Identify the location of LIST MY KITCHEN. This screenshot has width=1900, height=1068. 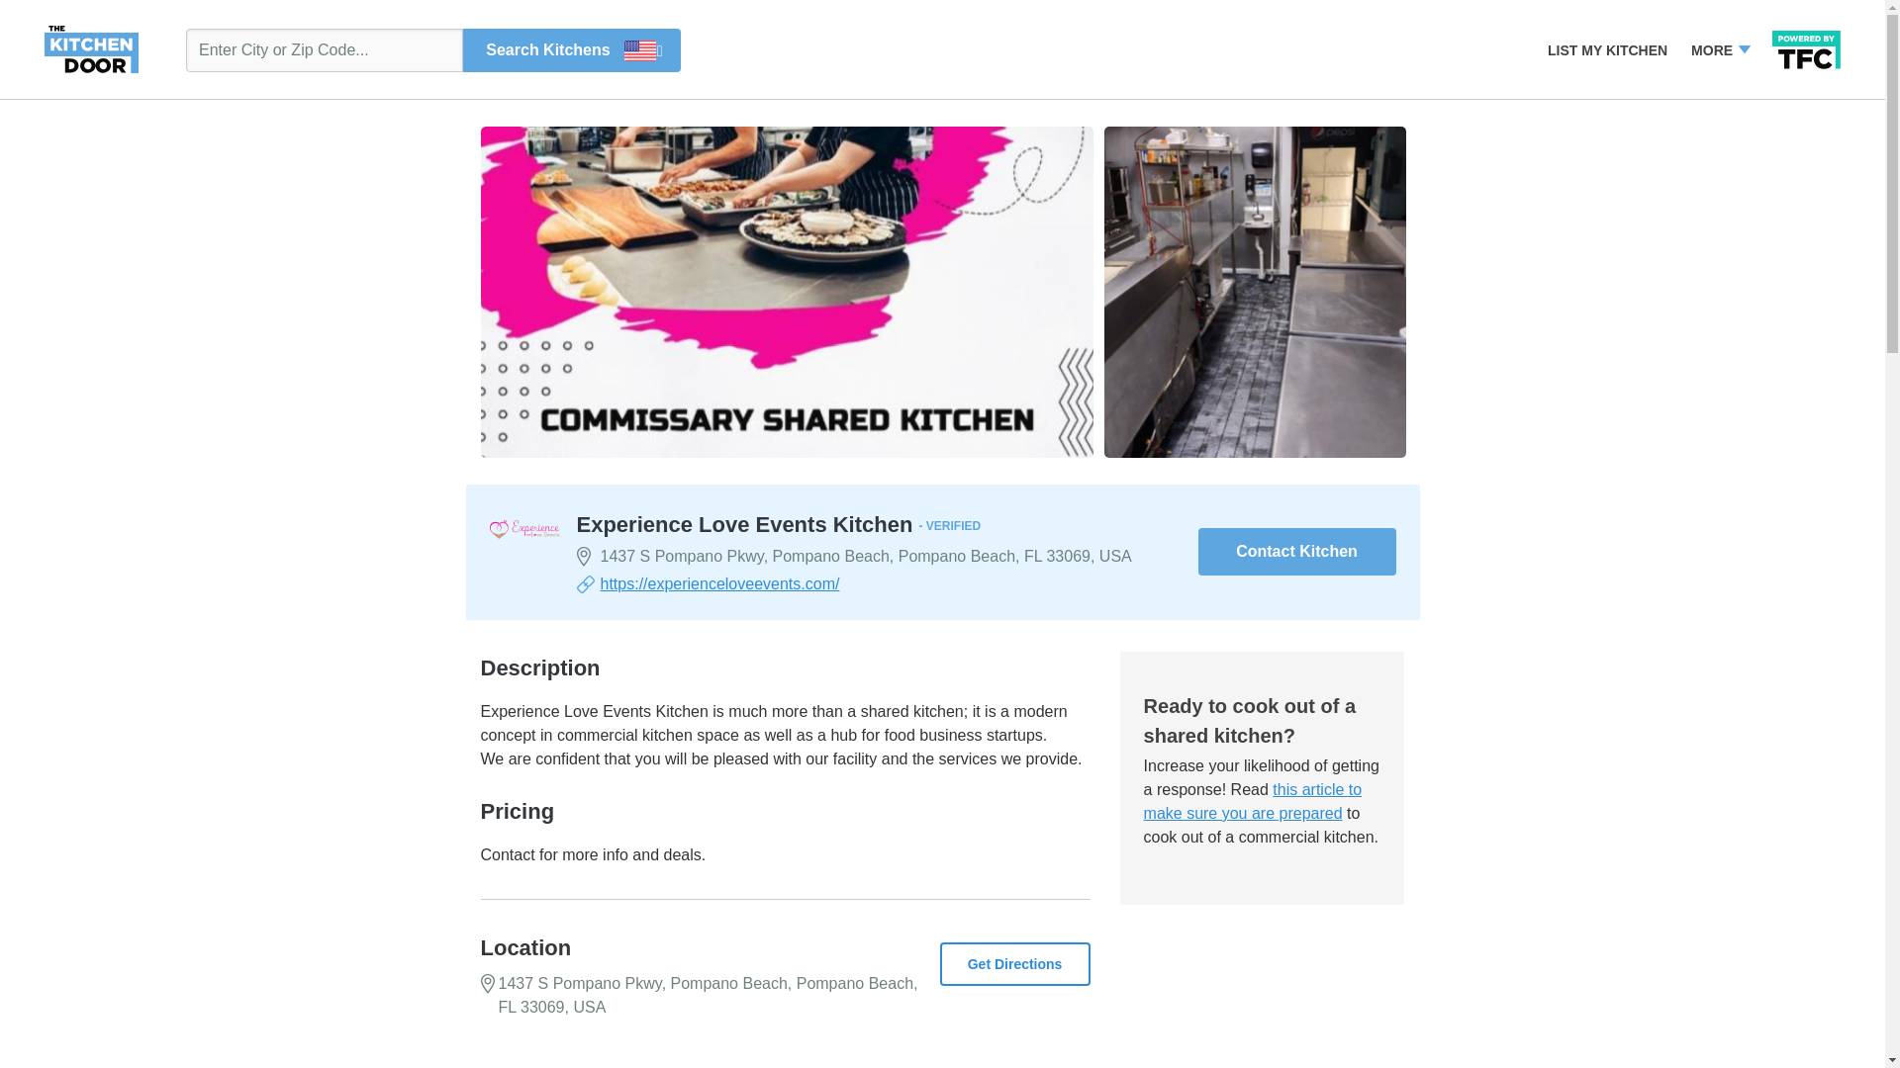
(1607, 50).